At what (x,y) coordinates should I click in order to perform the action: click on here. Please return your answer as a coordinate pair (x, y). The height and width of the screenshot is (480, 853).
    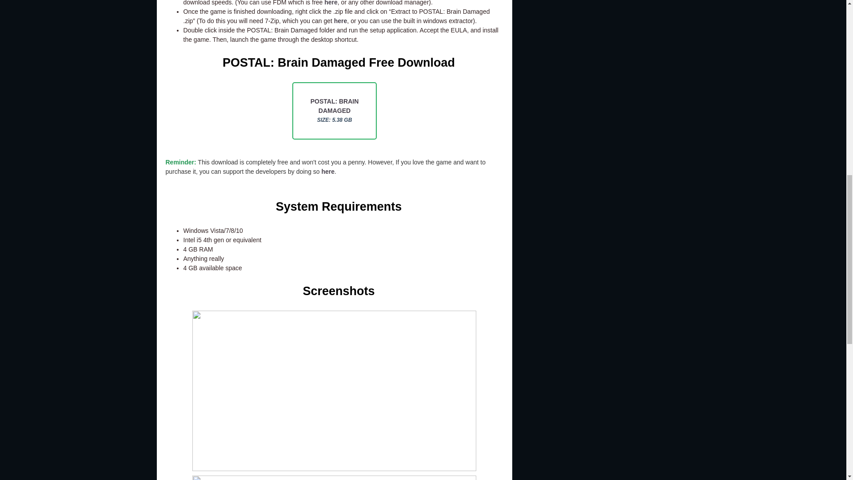
    Looking at the image, I should click on (331, 3).